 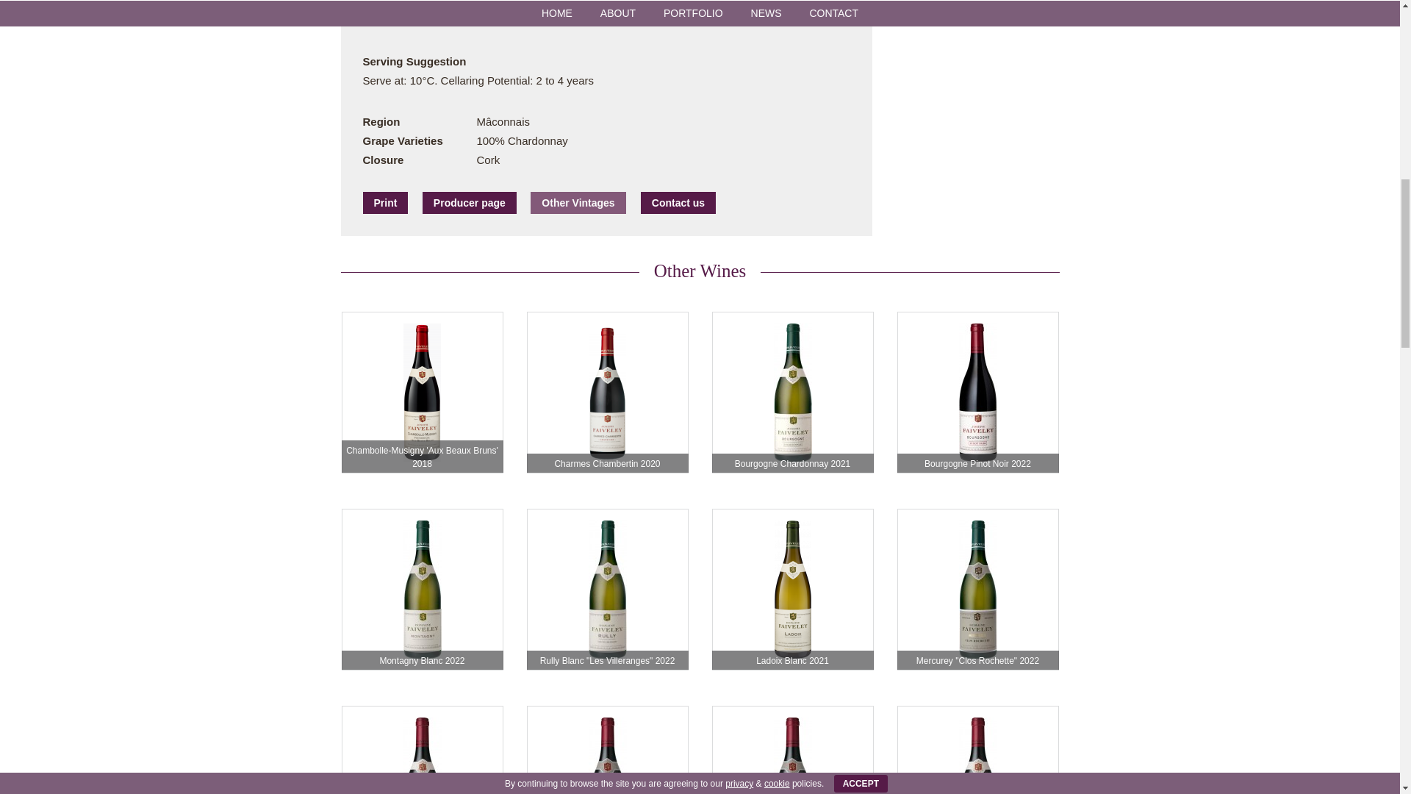 I want to click on Mercurey , so click(x=792, y=750).